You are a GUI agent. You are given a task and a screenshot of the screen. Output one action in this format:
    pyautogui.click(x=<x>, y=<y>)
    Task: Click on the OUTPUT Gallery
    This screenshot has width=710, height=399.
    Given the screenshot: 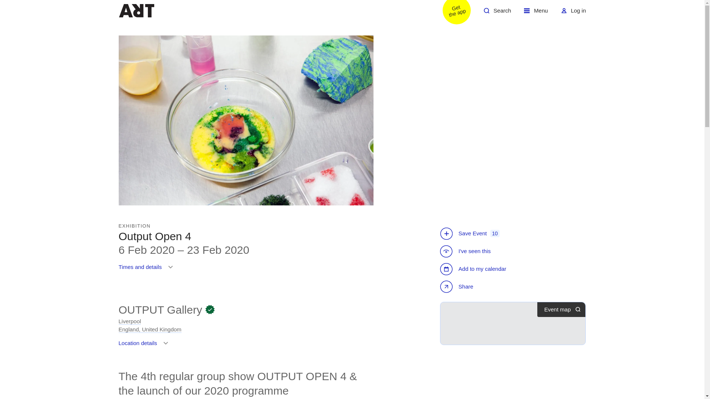 What is the action you would take?
    pyautogui.click(x=573, y=13)
    